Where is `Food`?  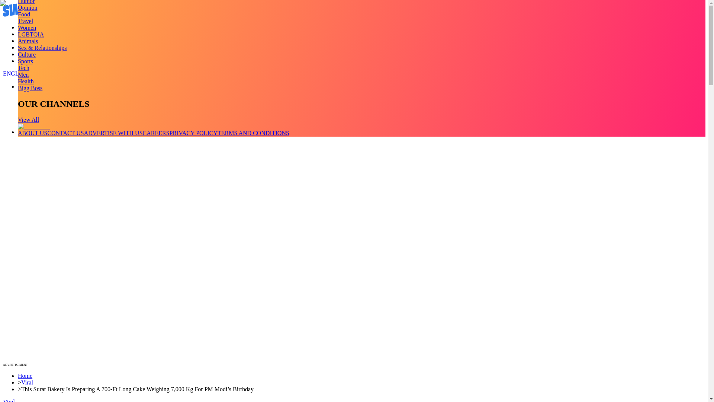
Food is located at coordinates (24, 14).